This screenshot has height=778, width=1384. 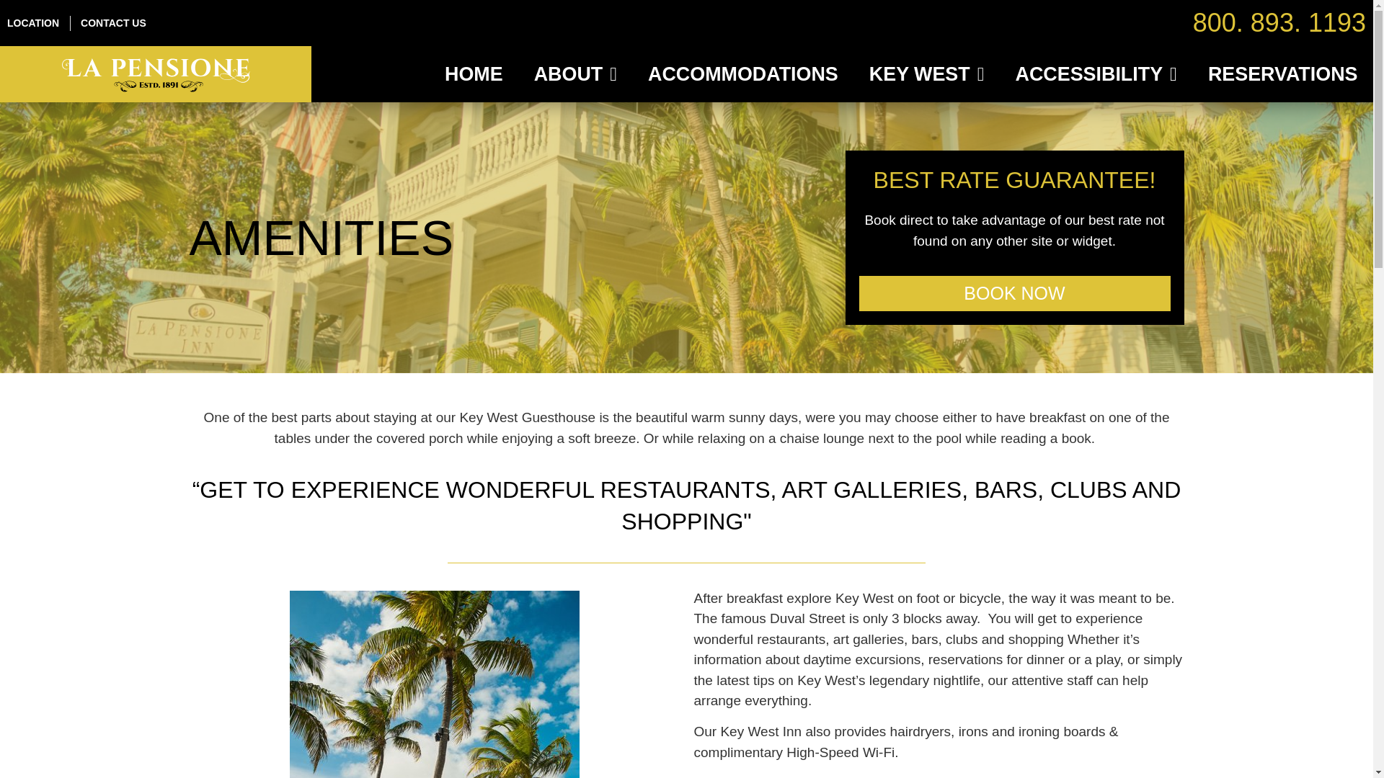 I want to click on CONTACT US, so click(x=113, y=23).